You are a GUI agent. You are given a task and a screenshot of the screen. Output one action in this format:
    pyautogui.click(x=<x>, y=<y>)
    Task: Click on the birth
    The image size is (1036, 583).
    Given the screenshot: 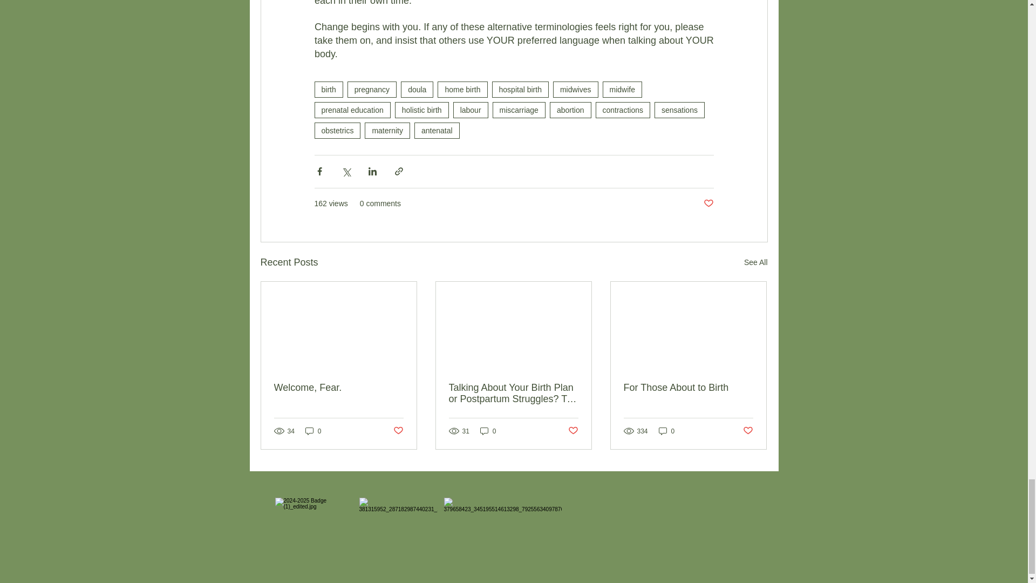 What is the action you would take?
    pyautogui.click(x=328, y=90)
    